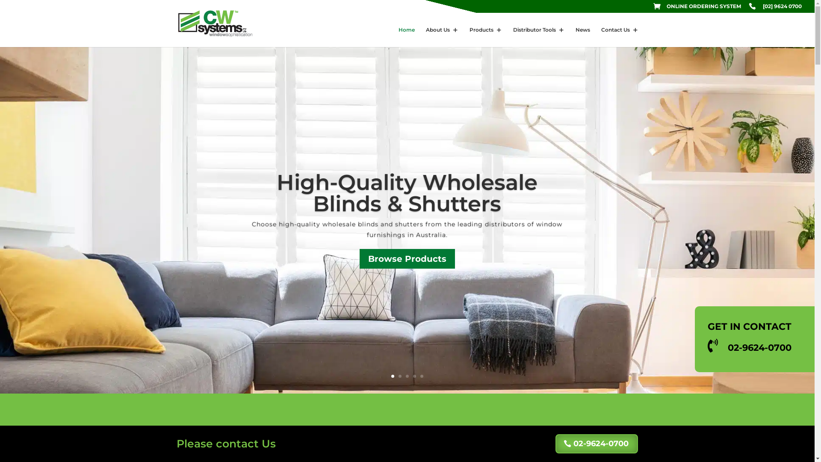 The image size is (821, 462). Describe the element at coordinates (775, 9) in the screenshot. I see `[02] 9624 0700` at that location.